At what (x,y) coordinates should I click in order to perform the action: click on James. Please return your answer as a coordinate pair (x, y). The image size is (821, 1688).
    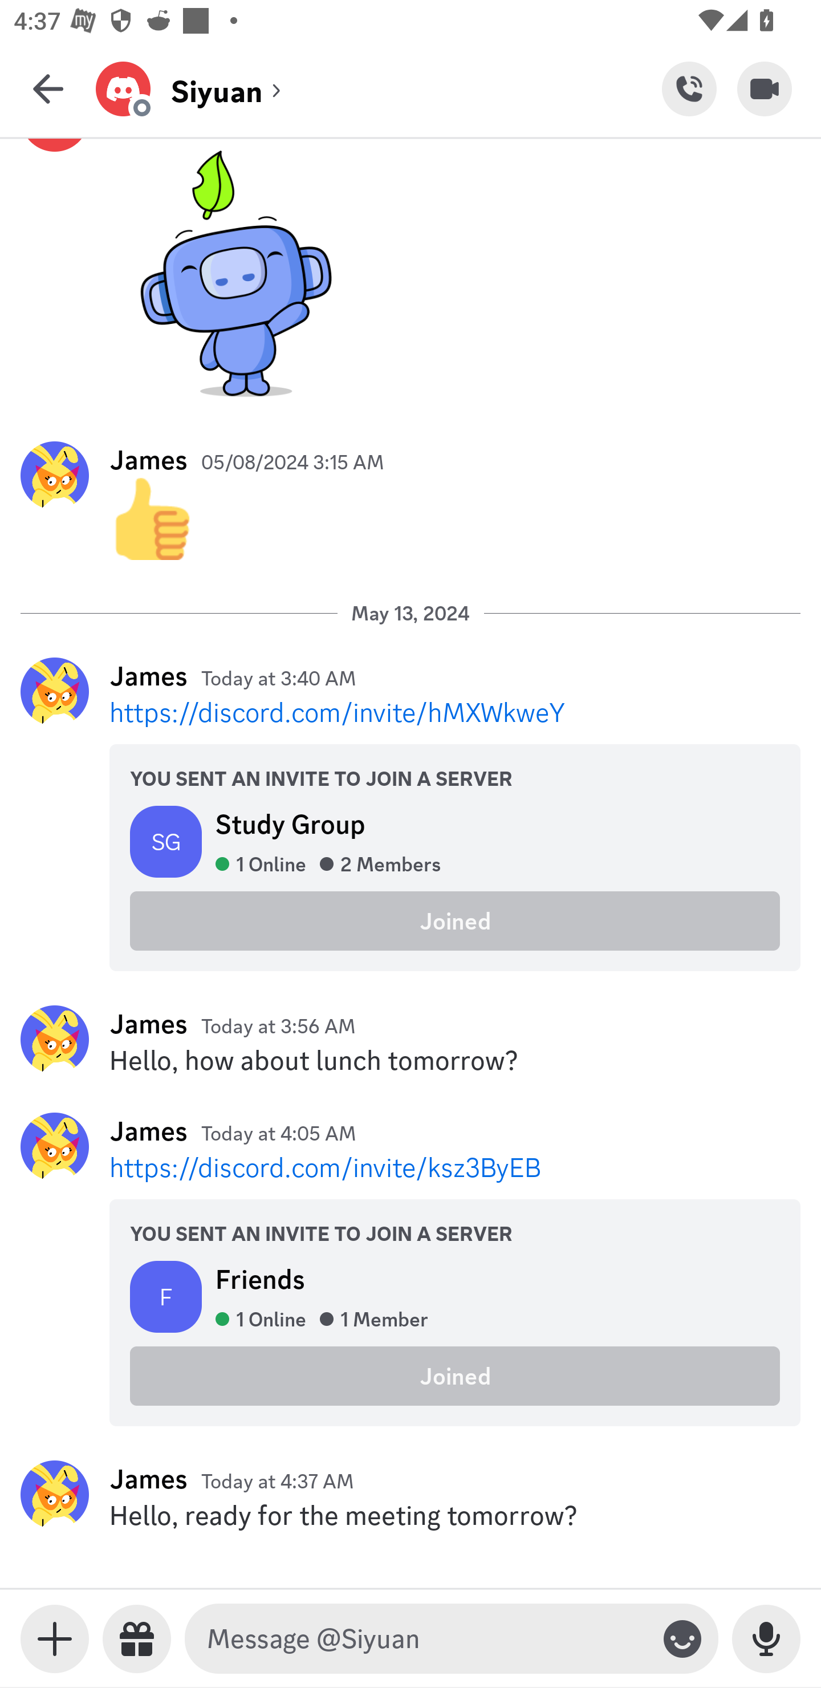
    Looking at the image, I should click on (148, 1024).